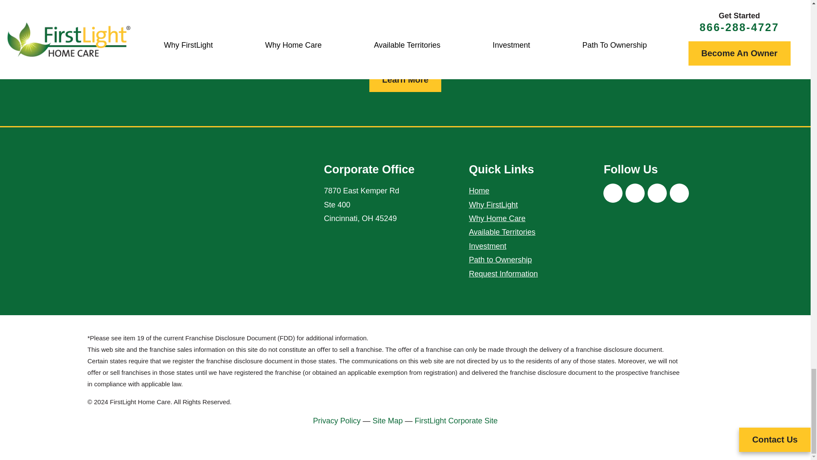  What do you see at coordinates (635, 193) in the screenshot?
I see `Twitter` at bounding box center [635, 193].